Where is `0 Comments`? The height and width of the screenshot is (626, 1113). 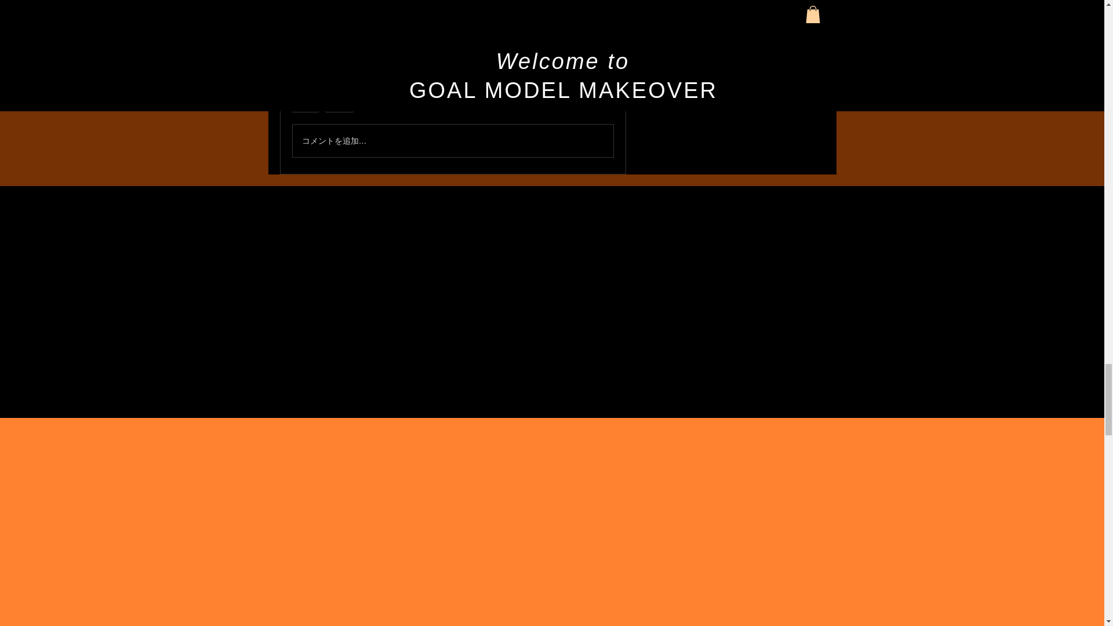 0 Comments is located at coordinates (591, 105).